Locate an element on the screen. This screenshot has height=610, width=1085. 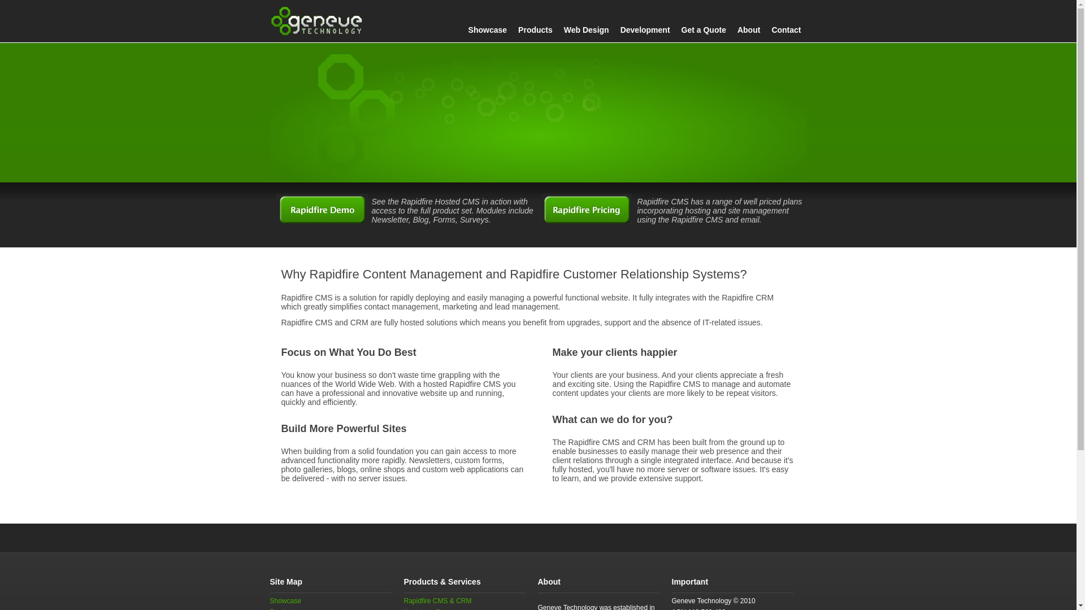
Get a Quote is located at coordinates (704, 30).